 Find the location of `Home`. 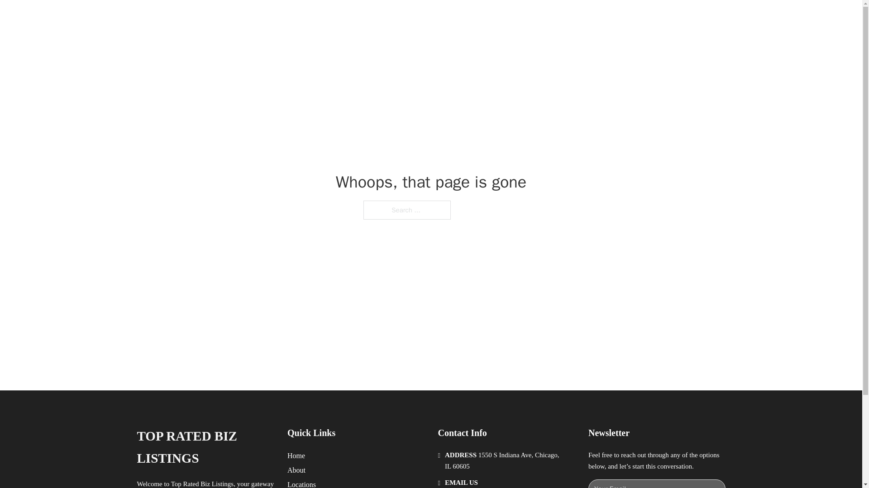

Home is located at coordinates (296, 455).